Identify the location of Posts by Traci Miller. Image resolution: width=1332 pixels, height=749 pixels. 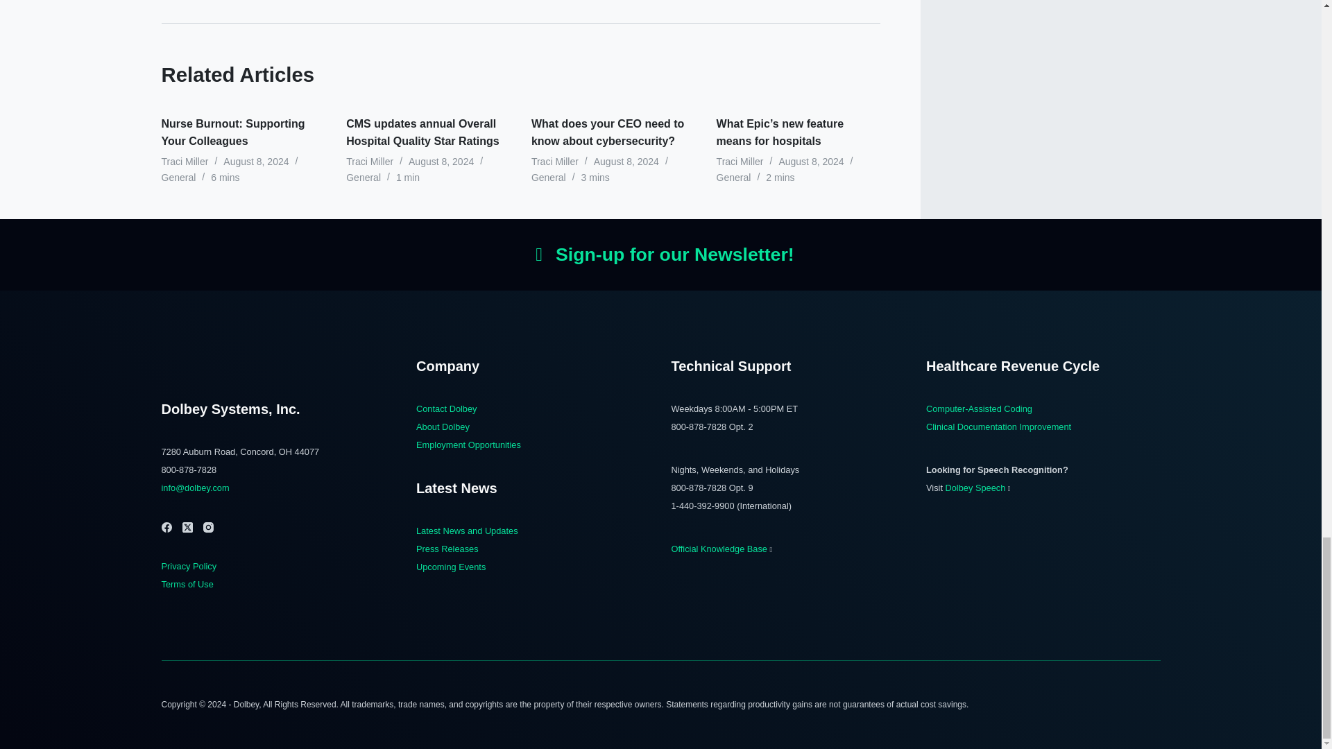
(185, 161).